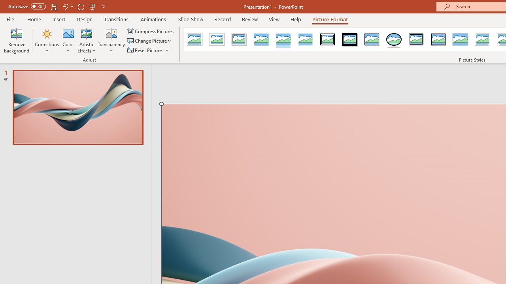 This screenshot has width=506, height=284. What do you see at coordinates (59, 19) in the screenshot?
I see `Insert` at bounding box center [59, 19].